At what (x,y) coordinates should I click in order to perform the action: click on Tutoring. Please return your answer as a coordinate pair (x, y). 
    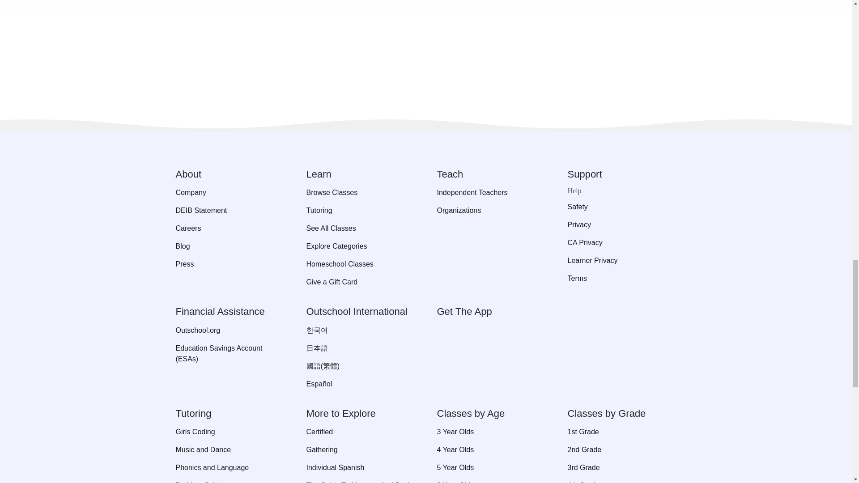
    Looking at the image, I should click on (360, 210).